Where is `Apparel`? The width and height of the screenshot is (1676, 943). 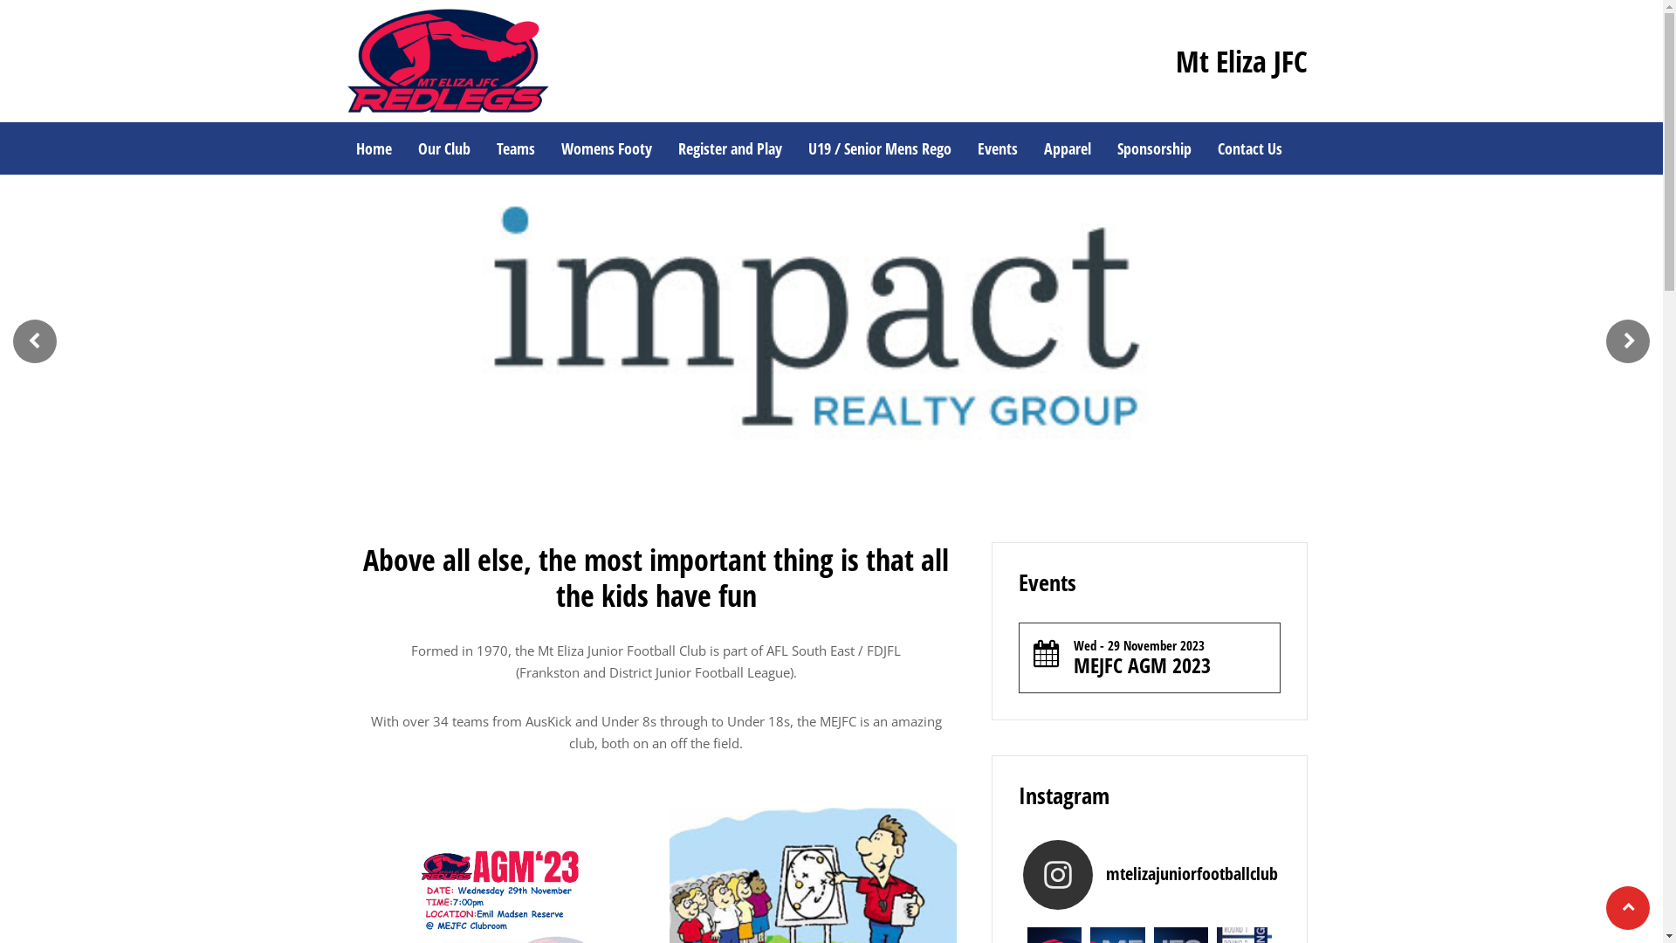
Apparel is located at coordinates (1067, 148).